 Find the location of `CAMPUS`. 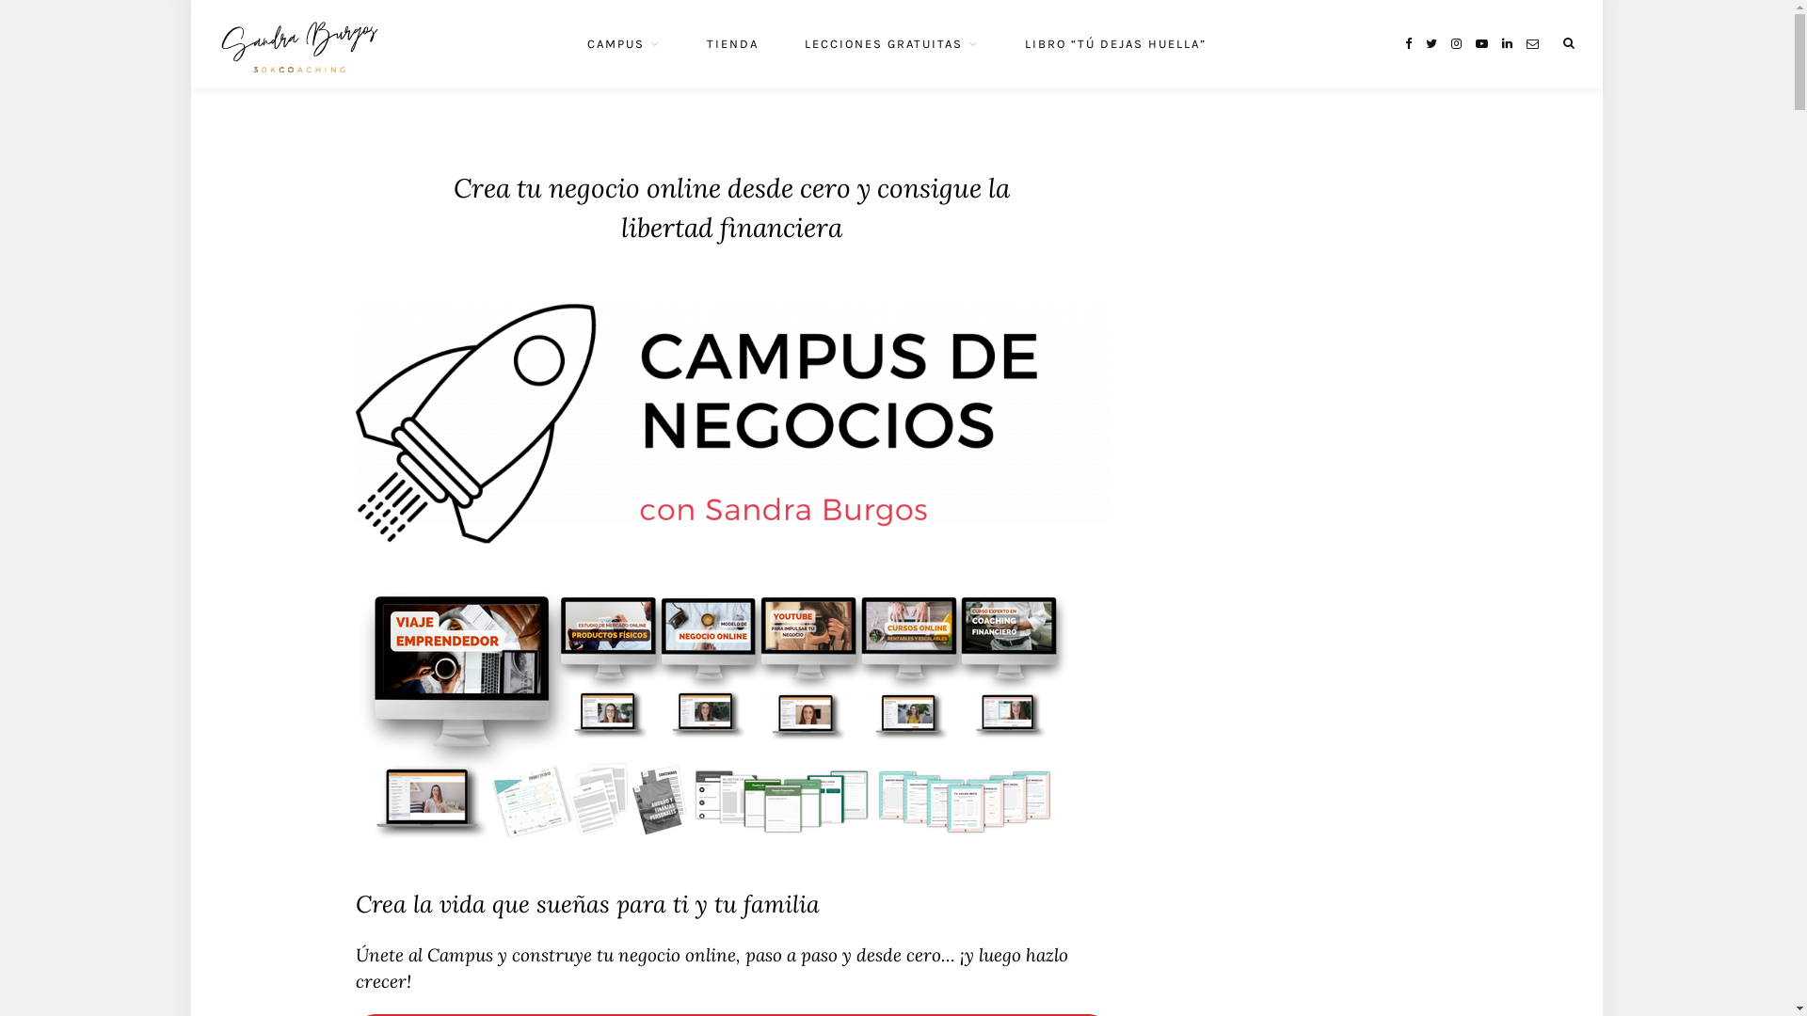

CAMPUS is located at coordinates (624, 44).